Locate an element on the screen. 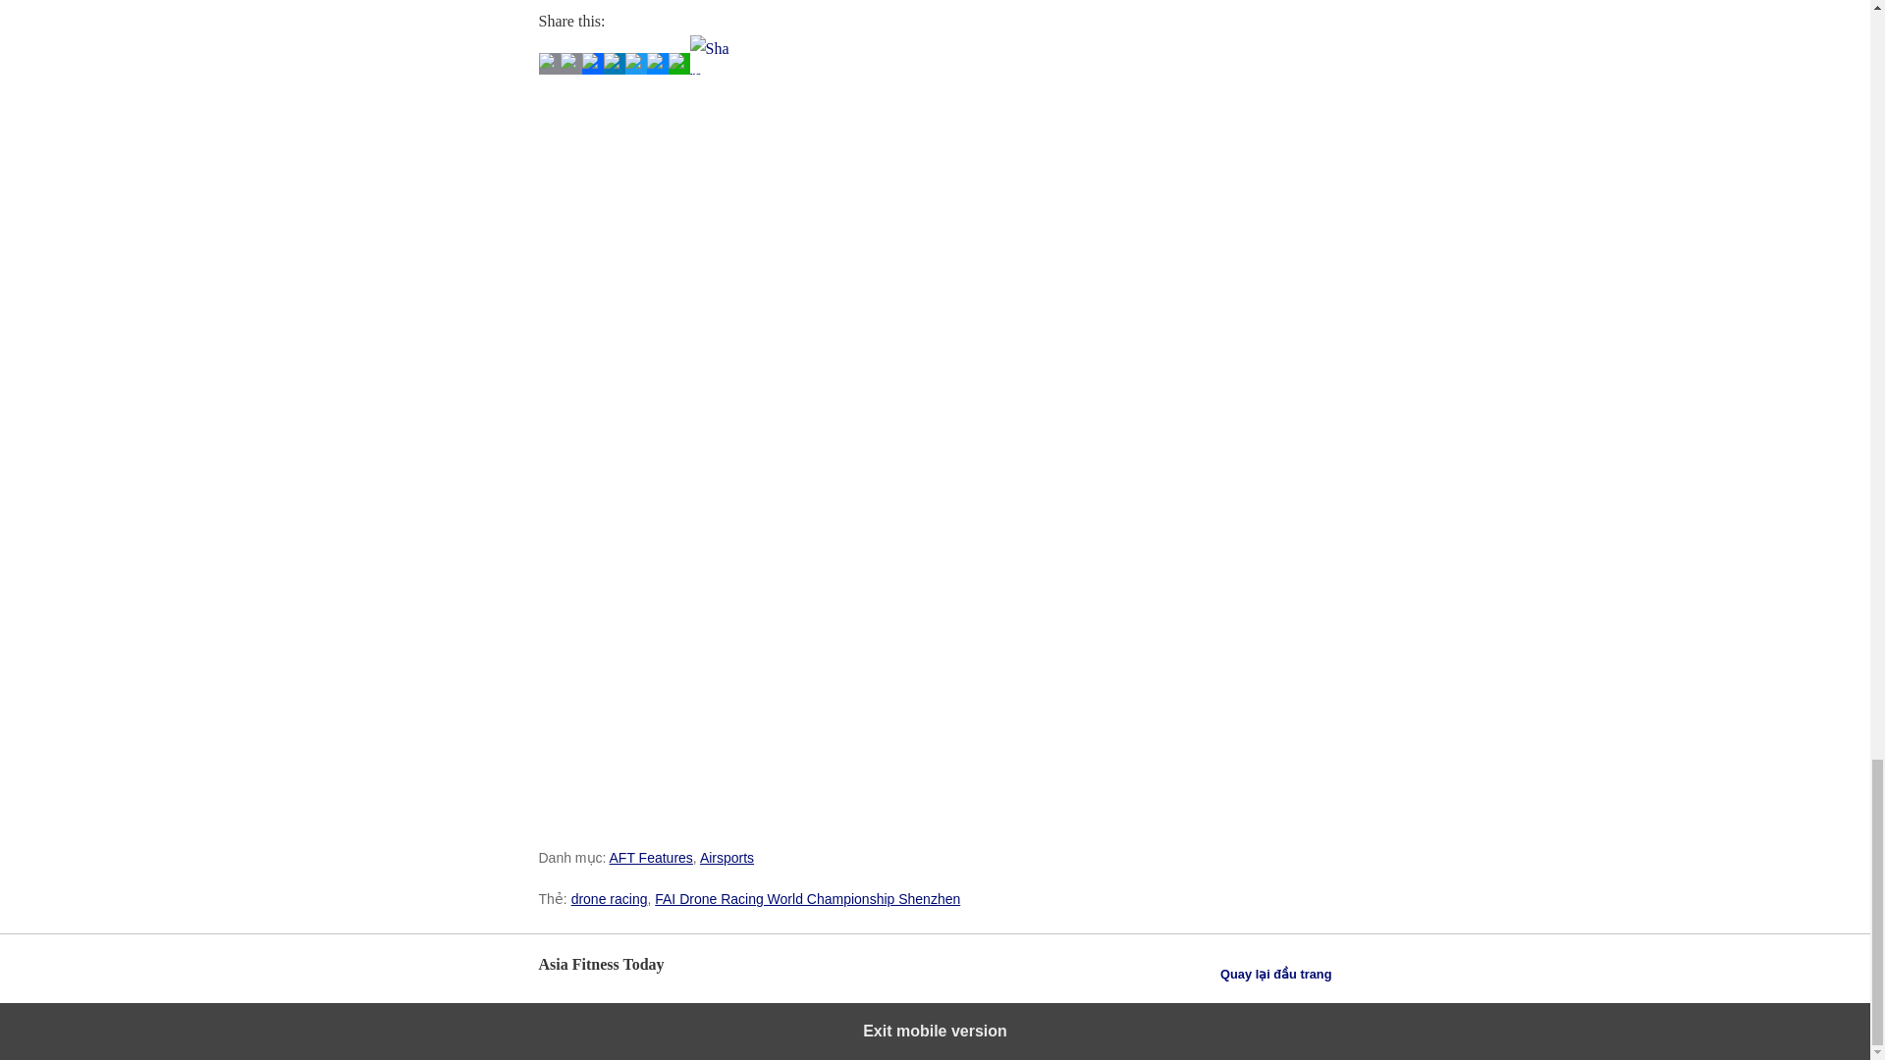  Facebook is located at coordinates (591, 69).